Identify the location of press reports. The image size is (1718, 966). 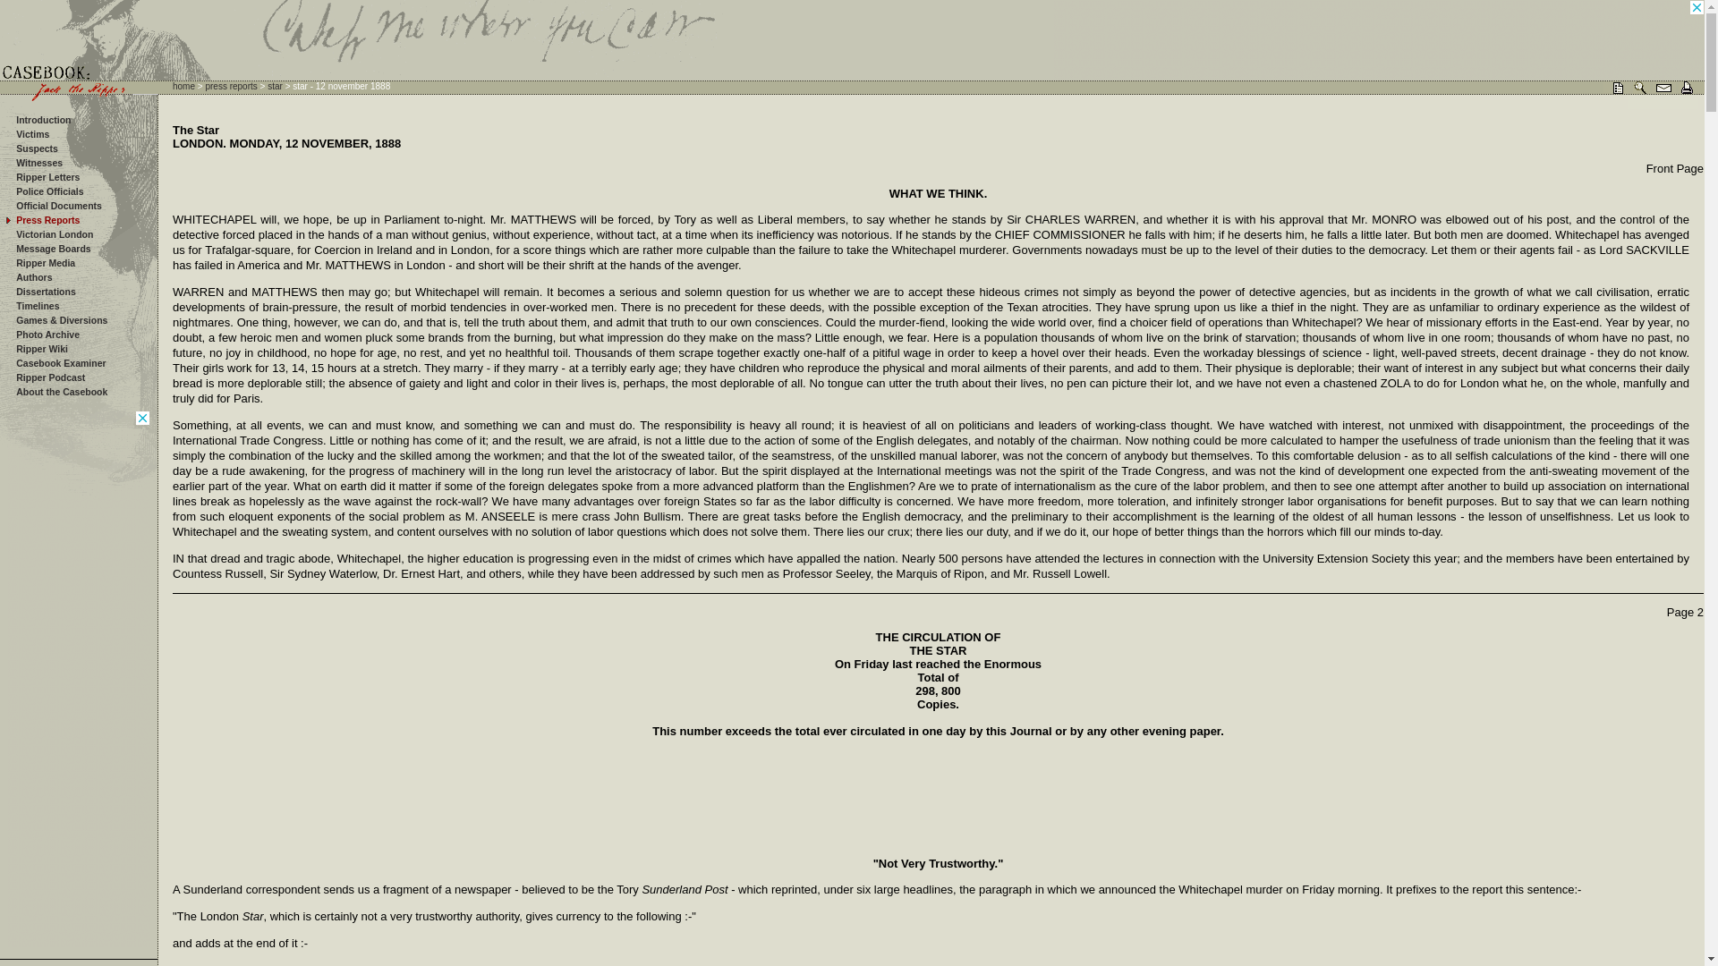
(230, 86).